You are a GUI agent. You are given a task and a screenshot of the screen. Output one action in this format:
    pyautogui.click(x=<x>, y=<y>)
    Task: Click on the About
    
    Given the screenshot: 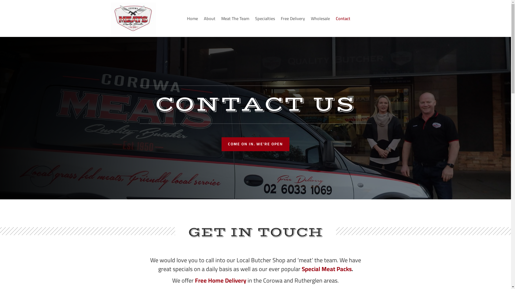 What is the action you would take?
    pyautogui.click(x=210, y=20)
    